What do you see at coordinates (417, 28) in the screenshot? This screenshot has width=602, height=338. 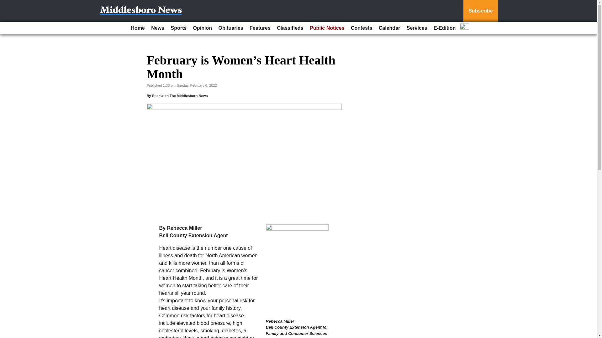 I see `Services` at bounding box center [417, 28].